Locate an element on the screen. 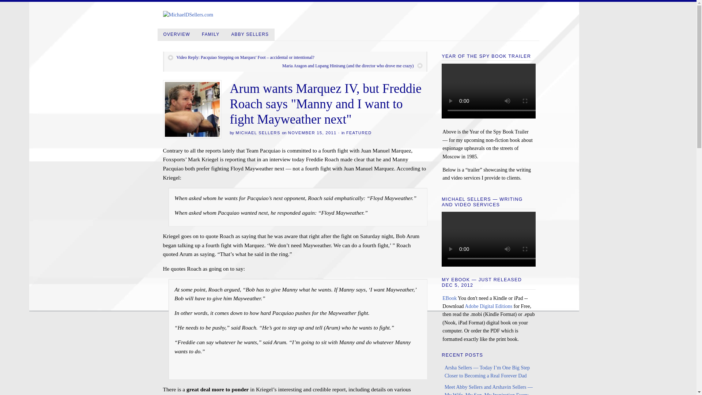 The image size is (702, 395). Posts by Michael Sellers is located at coordinates (258, 133).